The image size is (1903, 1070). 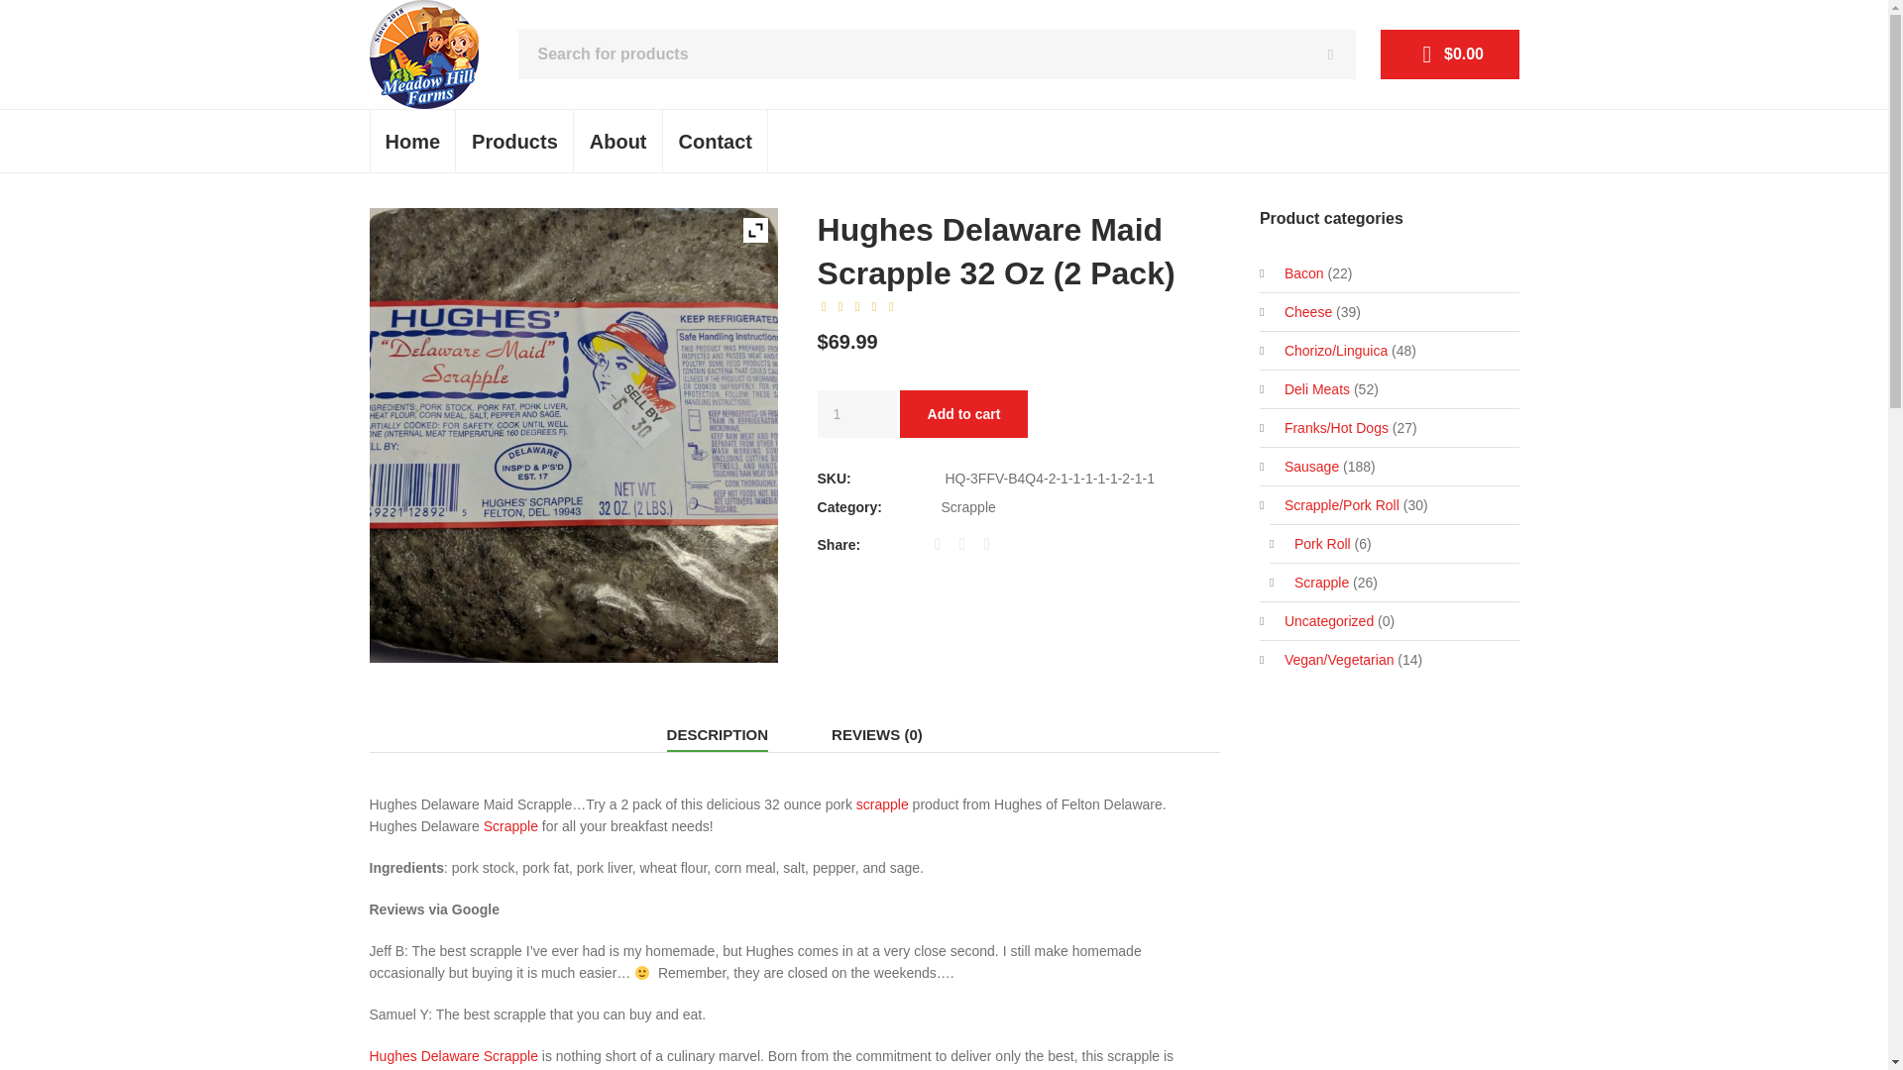 I want to click on Scrapple, so click(x=968, y=507).